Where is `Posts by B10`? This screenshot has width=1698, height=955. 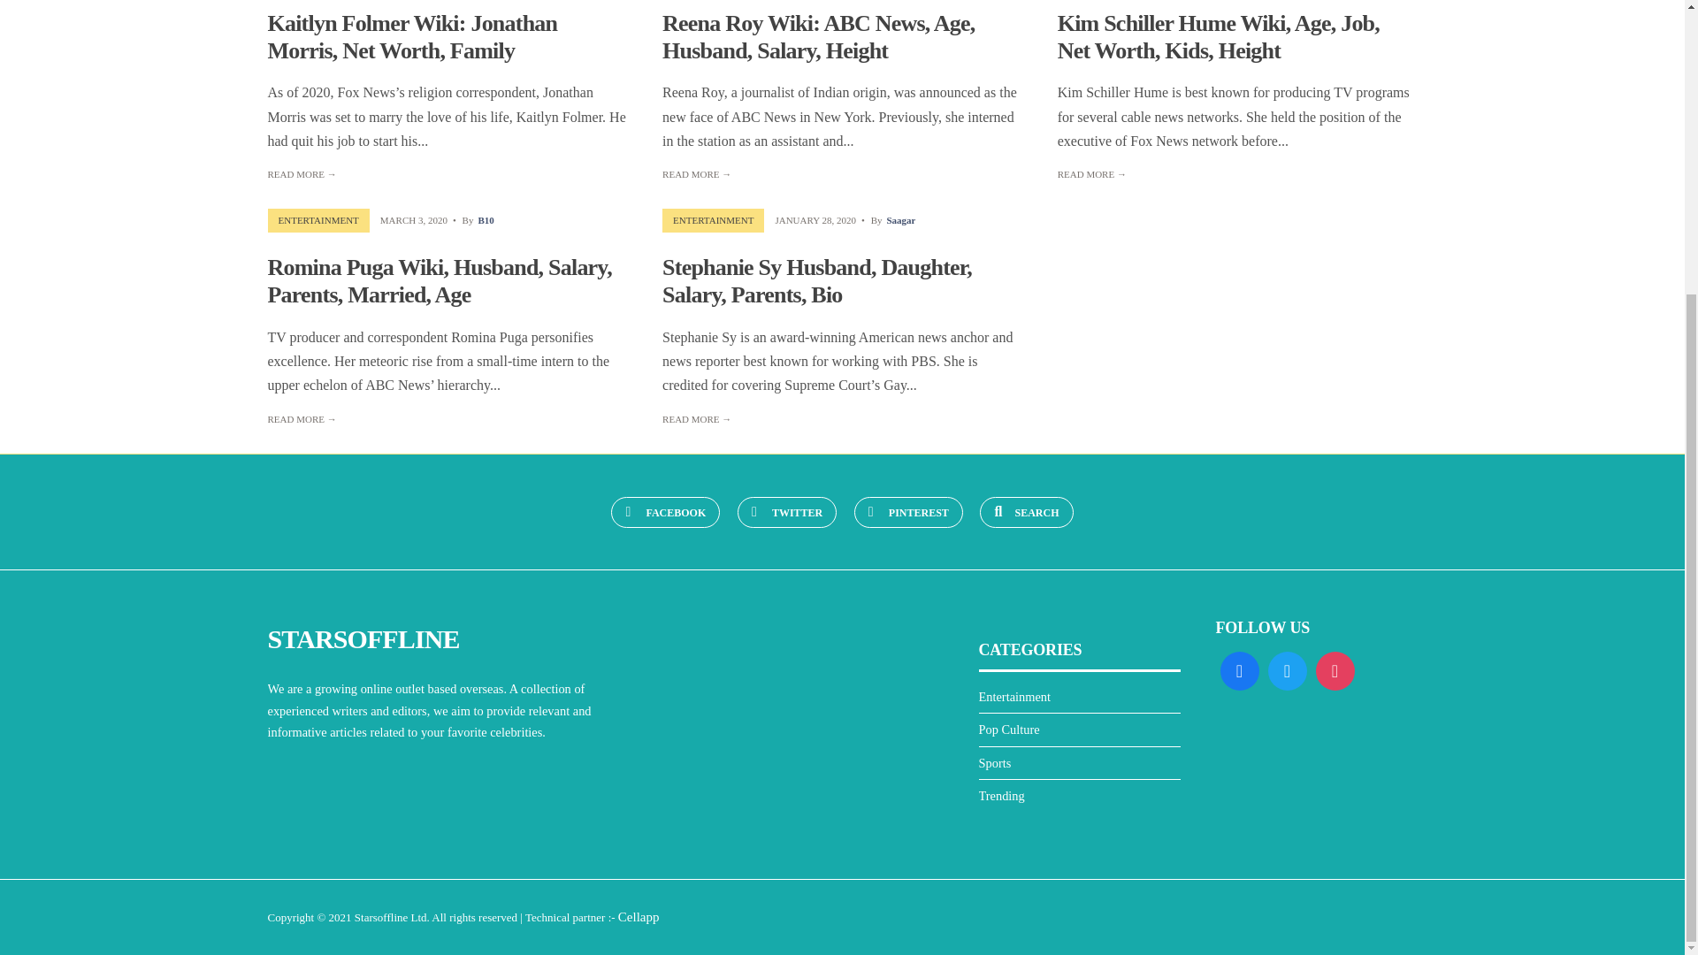 Posts by B10 is located at coordinates (485, 219).